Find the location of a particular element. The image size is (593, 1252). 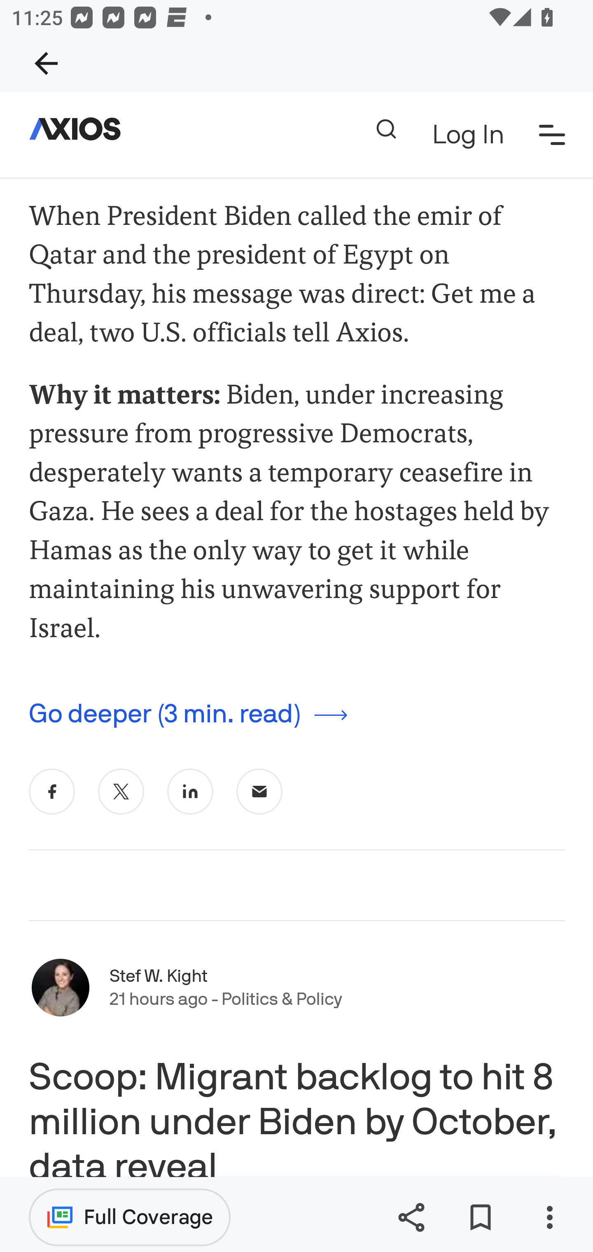

More options is located at coordinates (549, 1217).